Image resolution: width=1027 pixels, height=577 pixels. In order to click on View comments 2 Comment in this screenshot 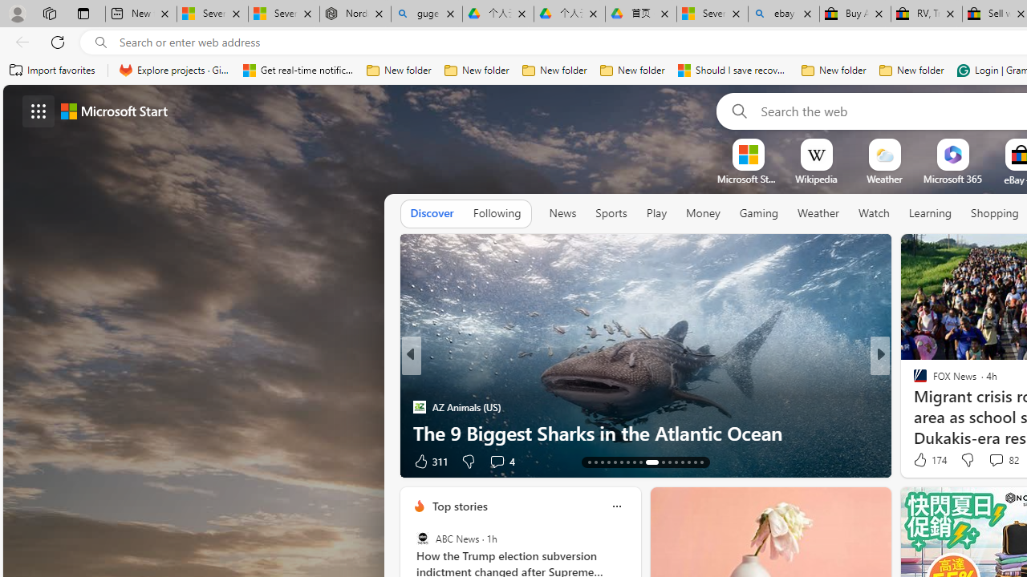, I will do `click(990, 460)`.